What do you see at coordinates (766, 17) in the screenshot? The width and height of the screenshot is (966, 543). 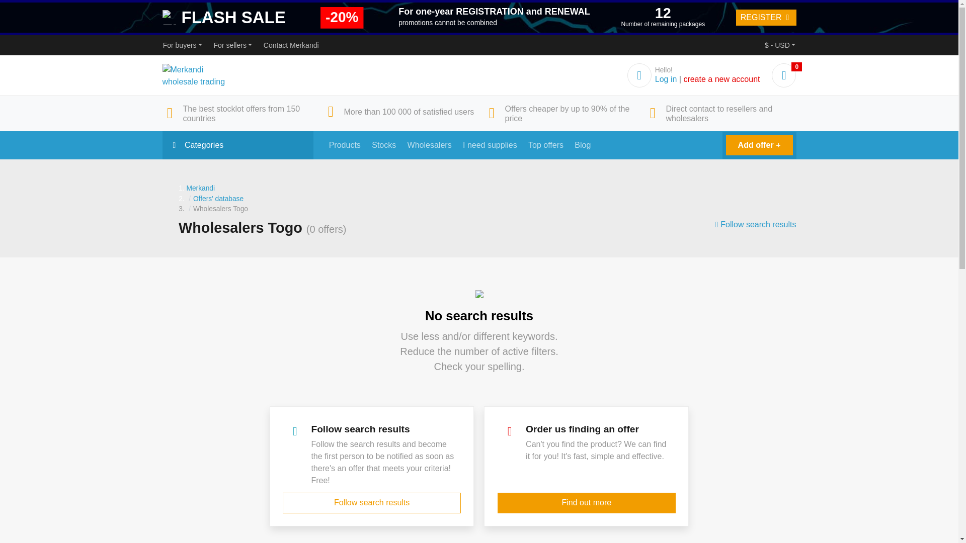 I see `REGISTER` at bounding box center [766, 17].